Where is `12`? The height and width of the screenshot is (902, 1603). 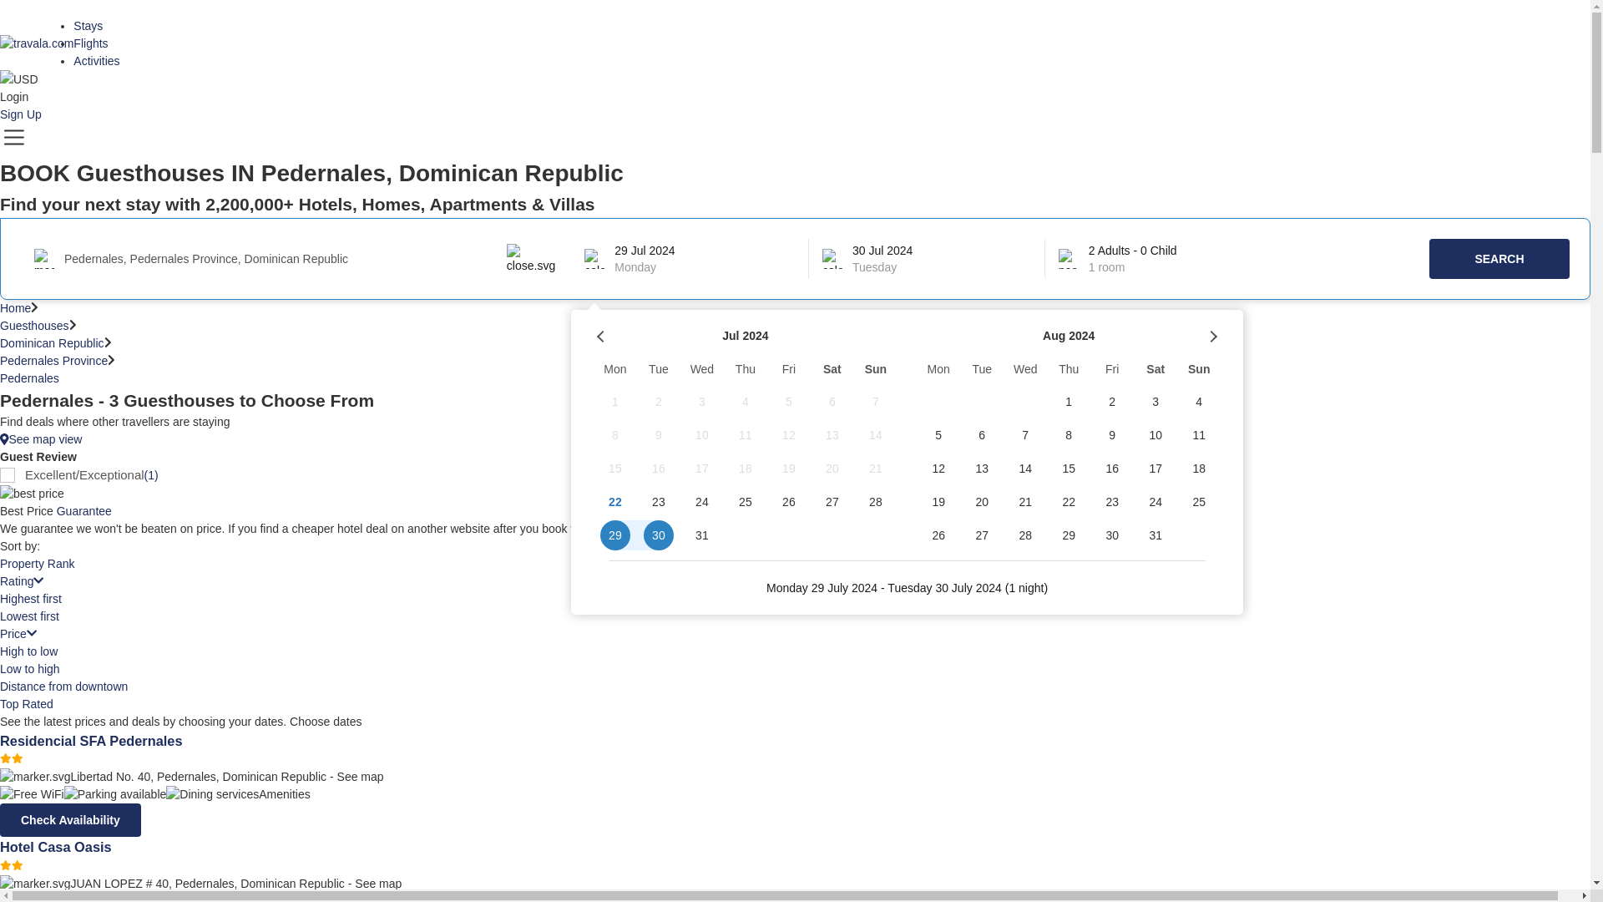 12 is located at coordinates (789, 435).